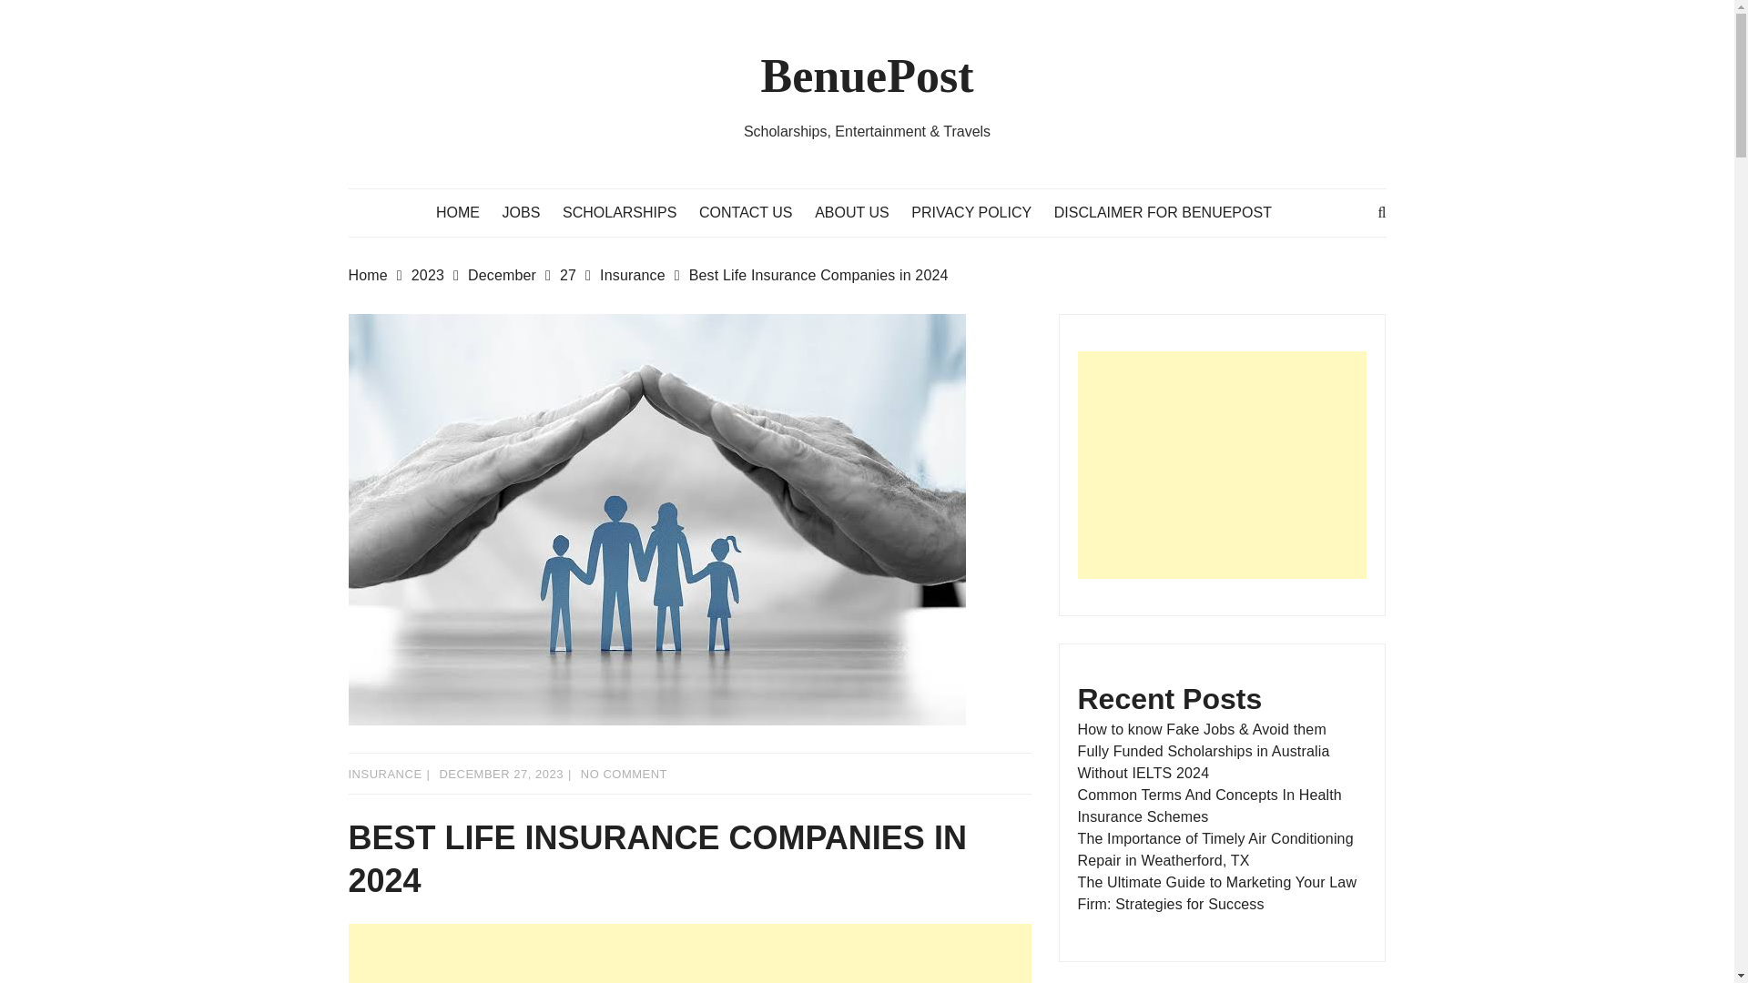 This screenshot has width=1748, height=983. I want to click on DECEMBER 27, 2023, so click(501, 774).